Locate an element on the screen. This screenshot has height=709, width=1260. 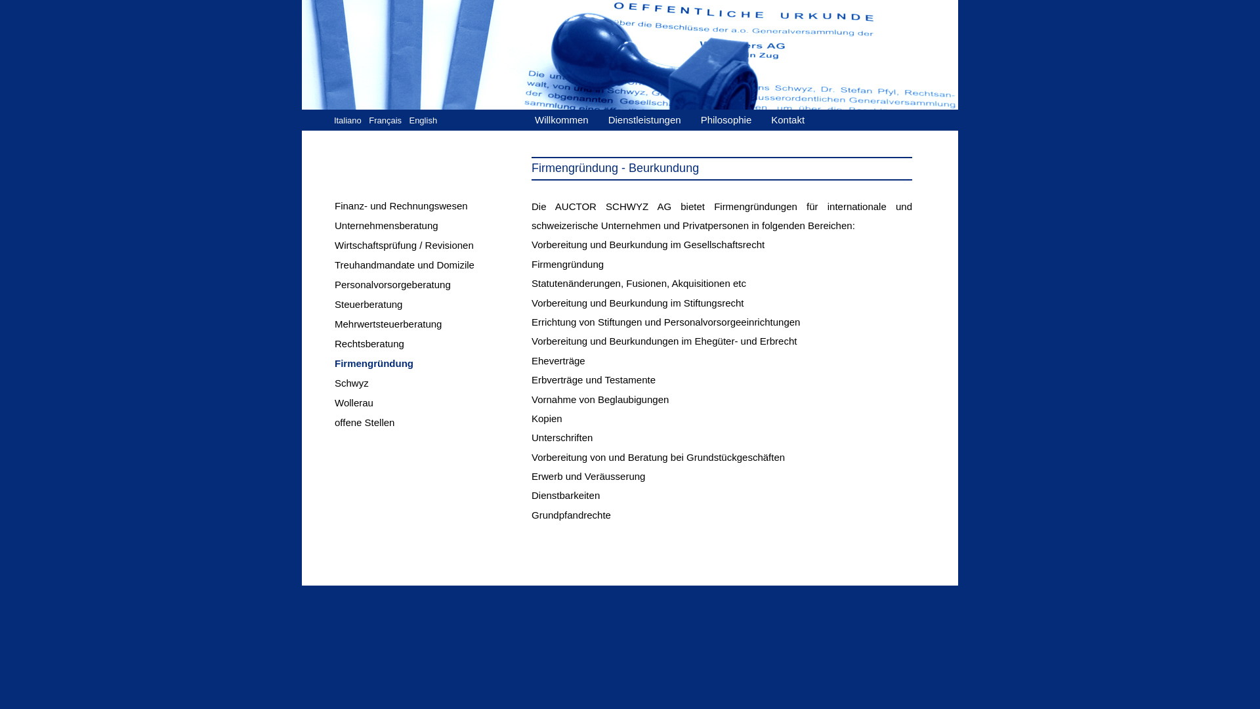
Philosophie is located at coordinates (733, 119).